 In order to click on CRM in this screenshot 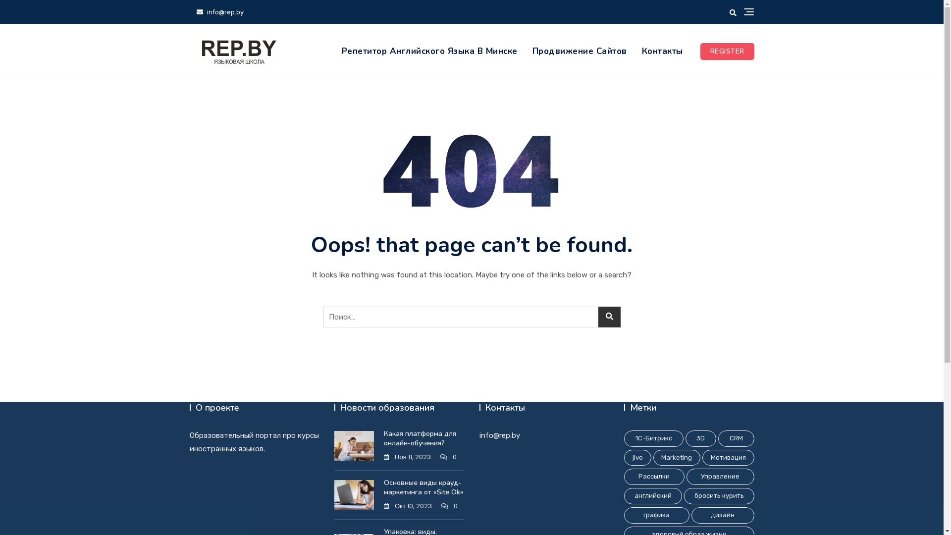, I will do `click(736, 439)`.